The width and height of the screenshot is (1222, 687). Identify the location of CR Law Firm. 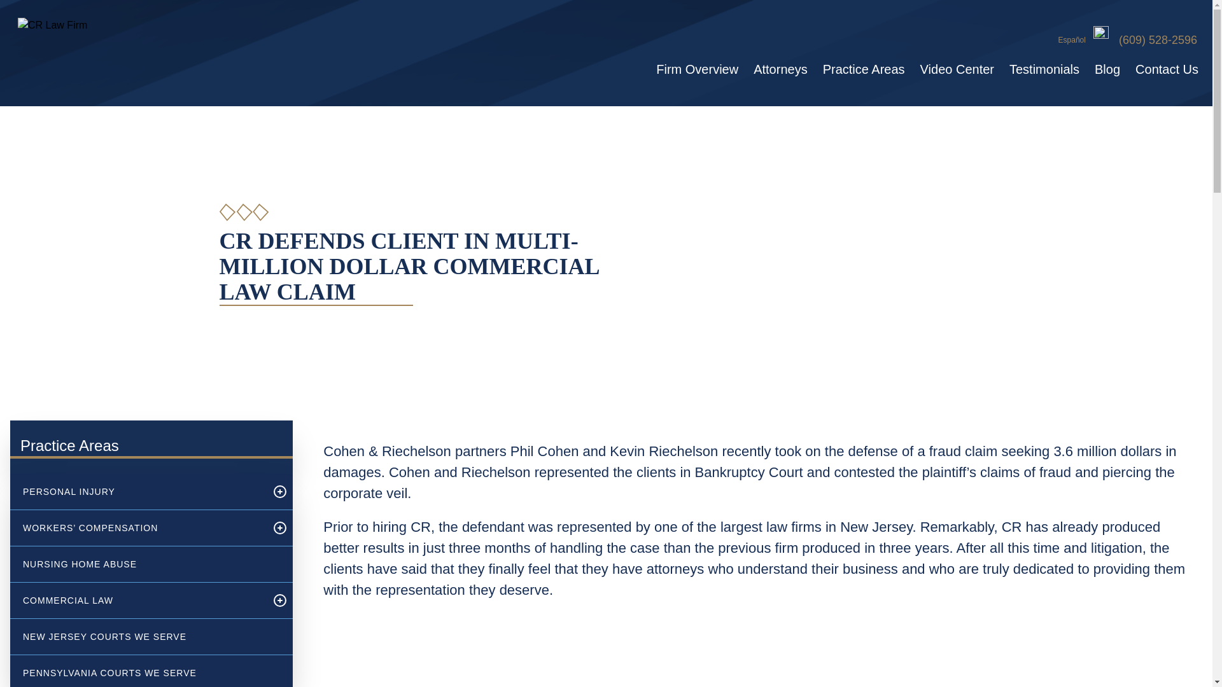
(120, 53).